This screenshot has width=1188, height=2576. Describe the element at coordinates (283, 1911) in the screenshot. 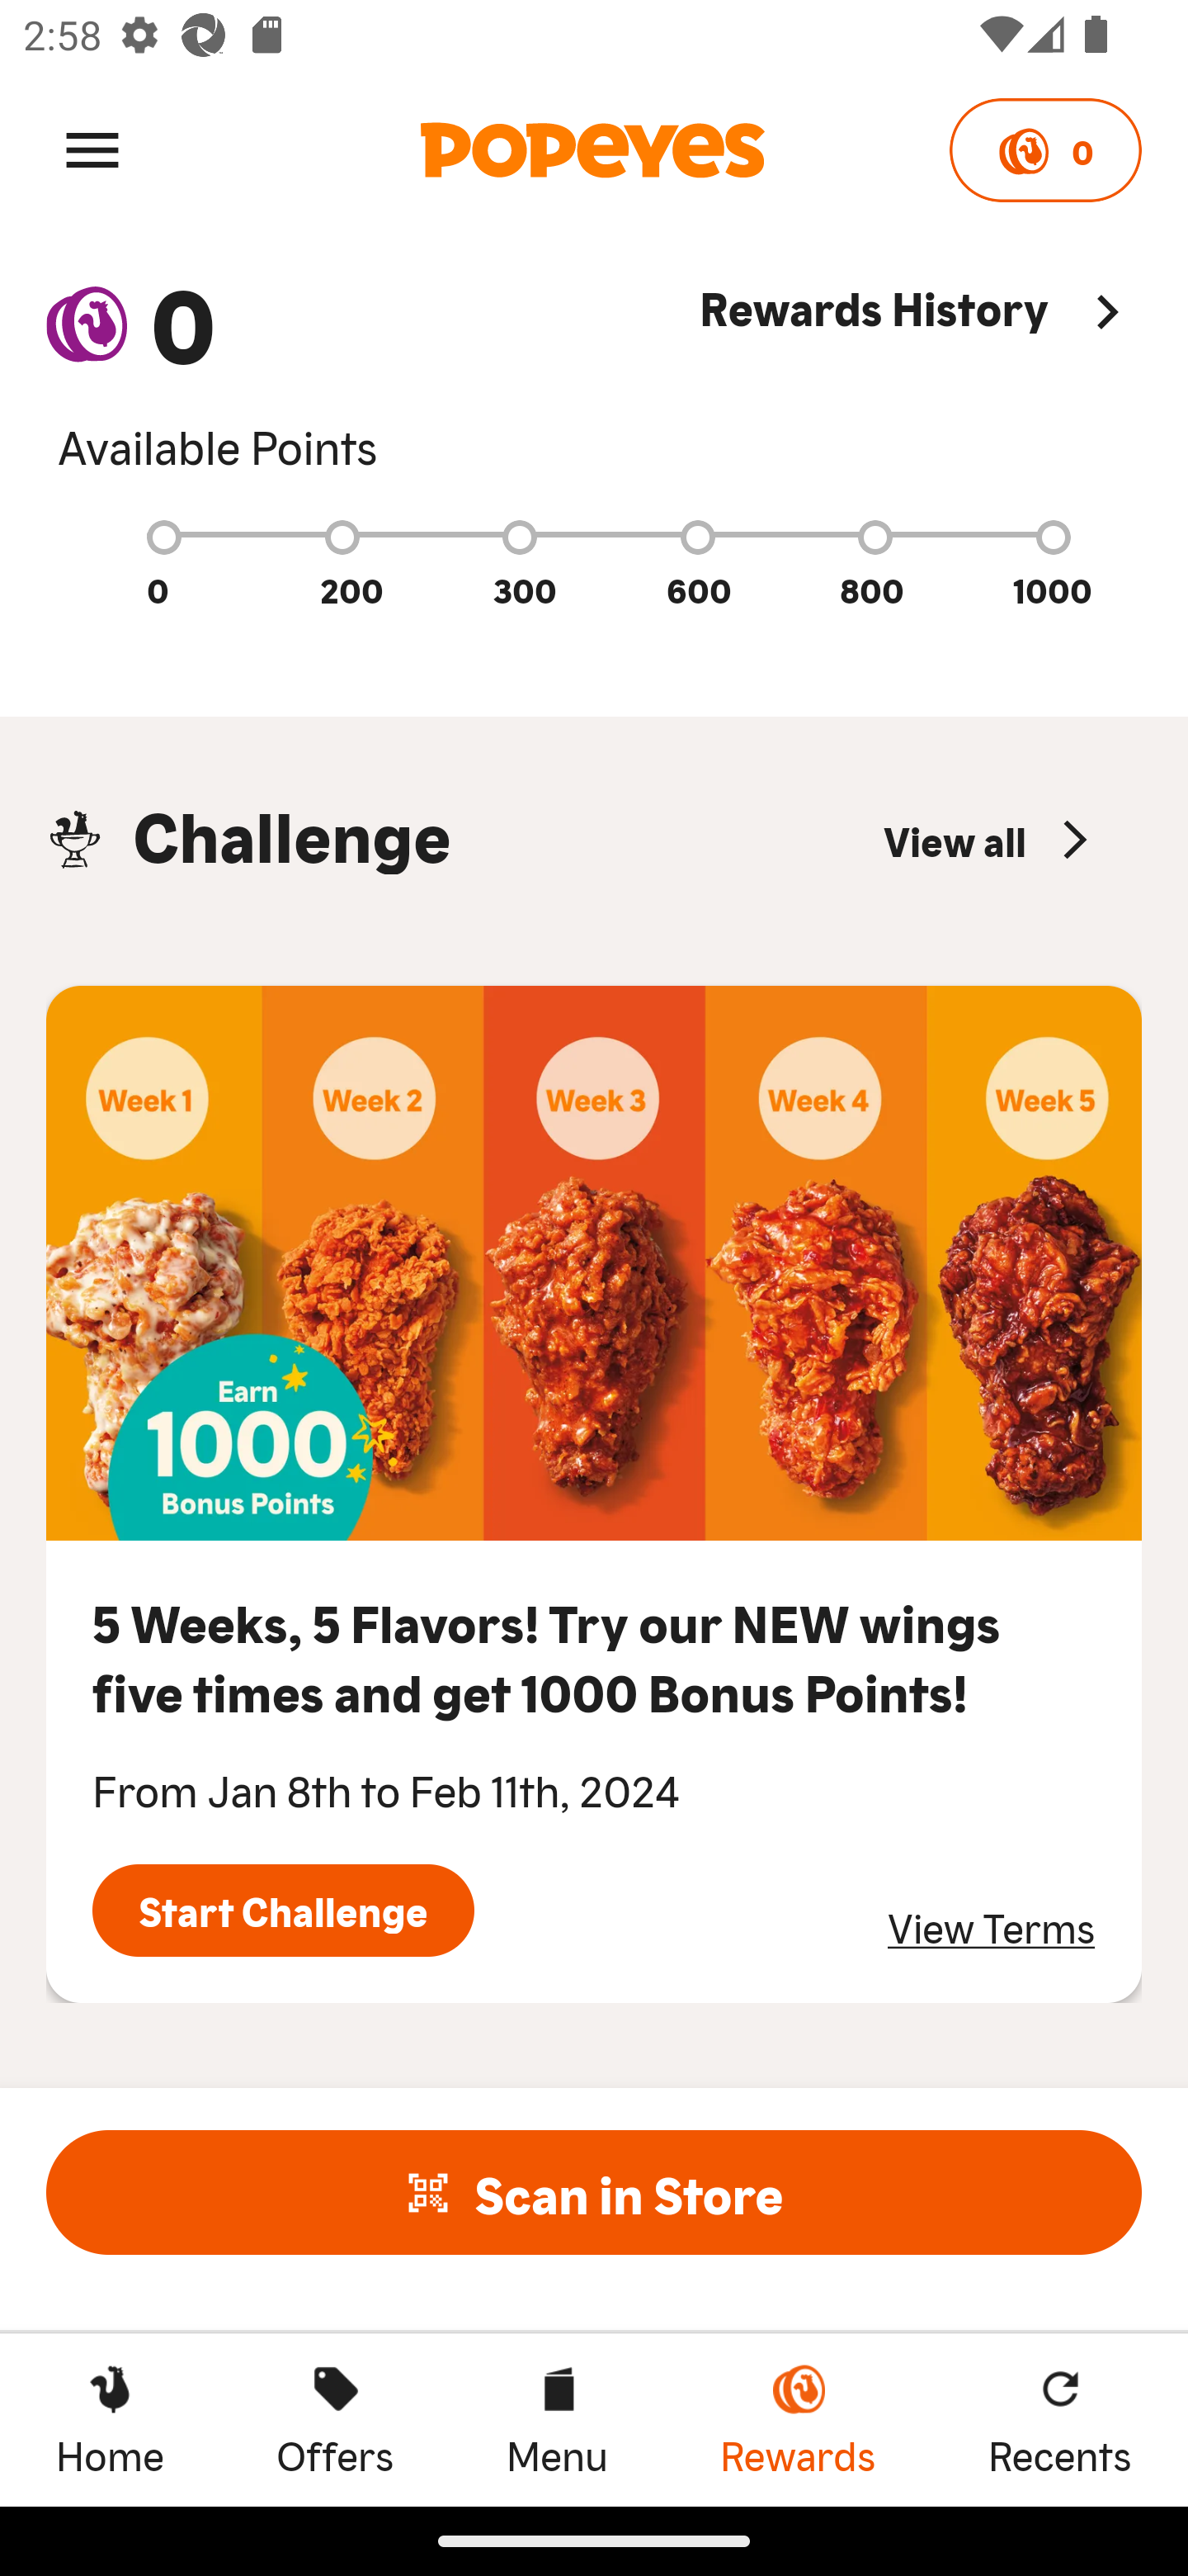

I see `Start Challenge` at that location.